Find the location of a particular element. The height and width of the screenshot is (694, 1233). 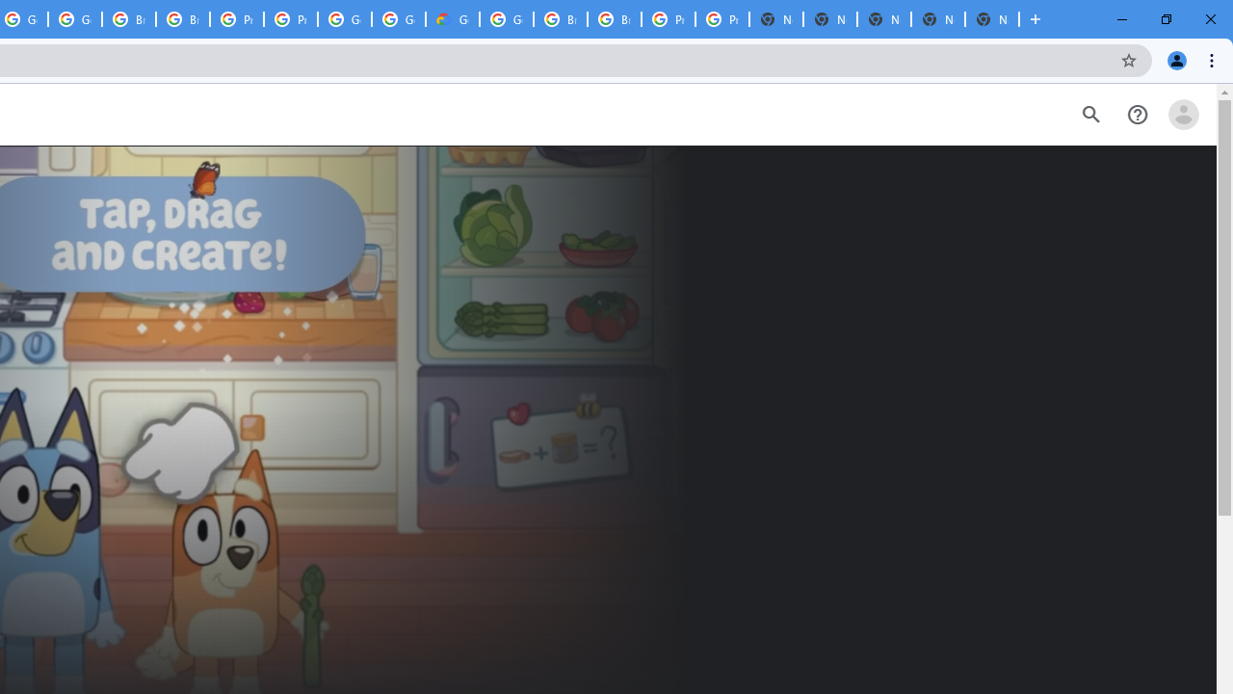

Open account menu is located at coordinates (1183, 115).